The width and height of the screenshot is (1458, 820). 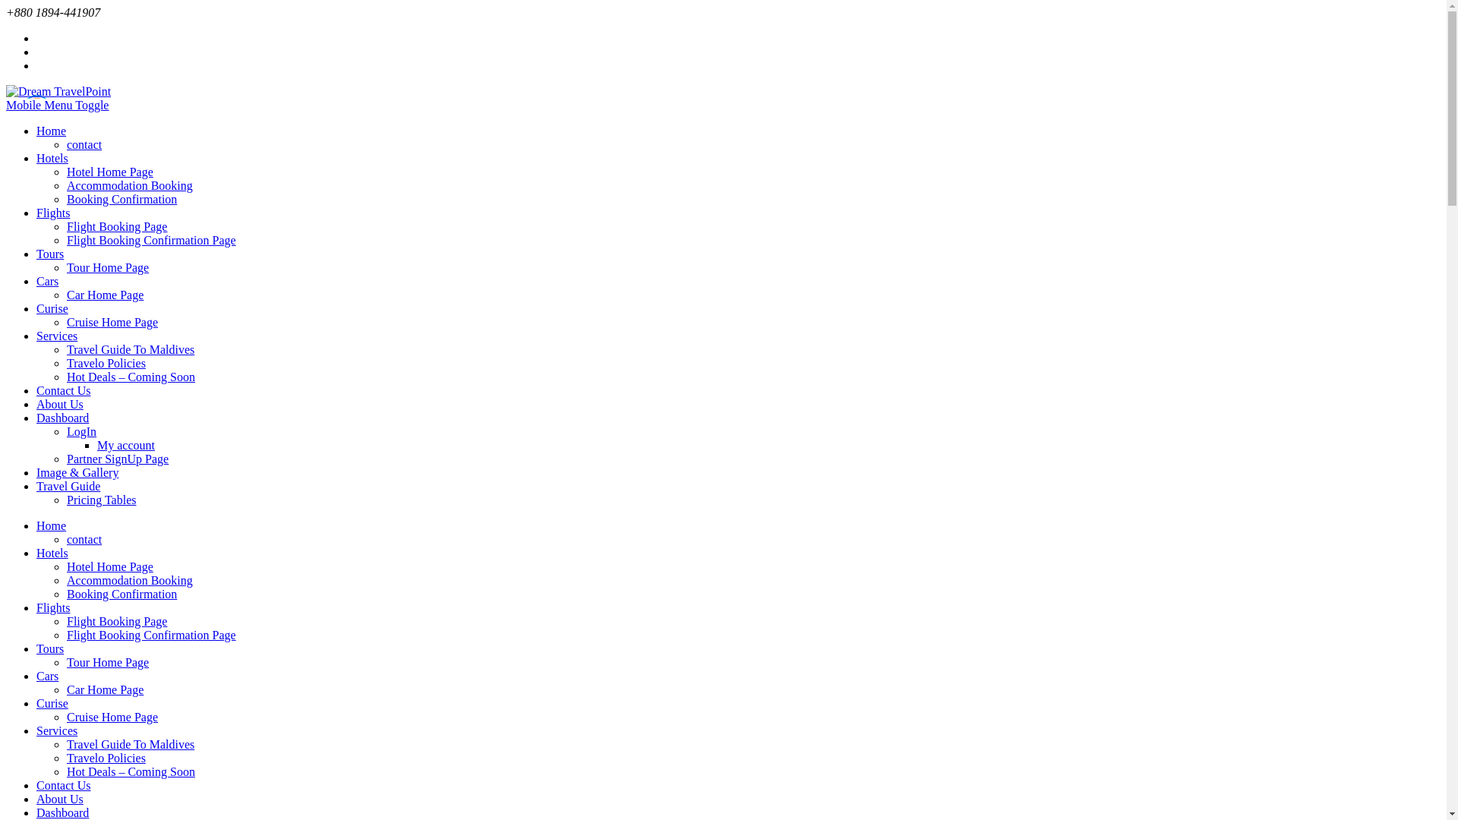 What do you see at coordinates (84, 539) in the screenshot?
I see `contact` at bounding box center [84, 539].